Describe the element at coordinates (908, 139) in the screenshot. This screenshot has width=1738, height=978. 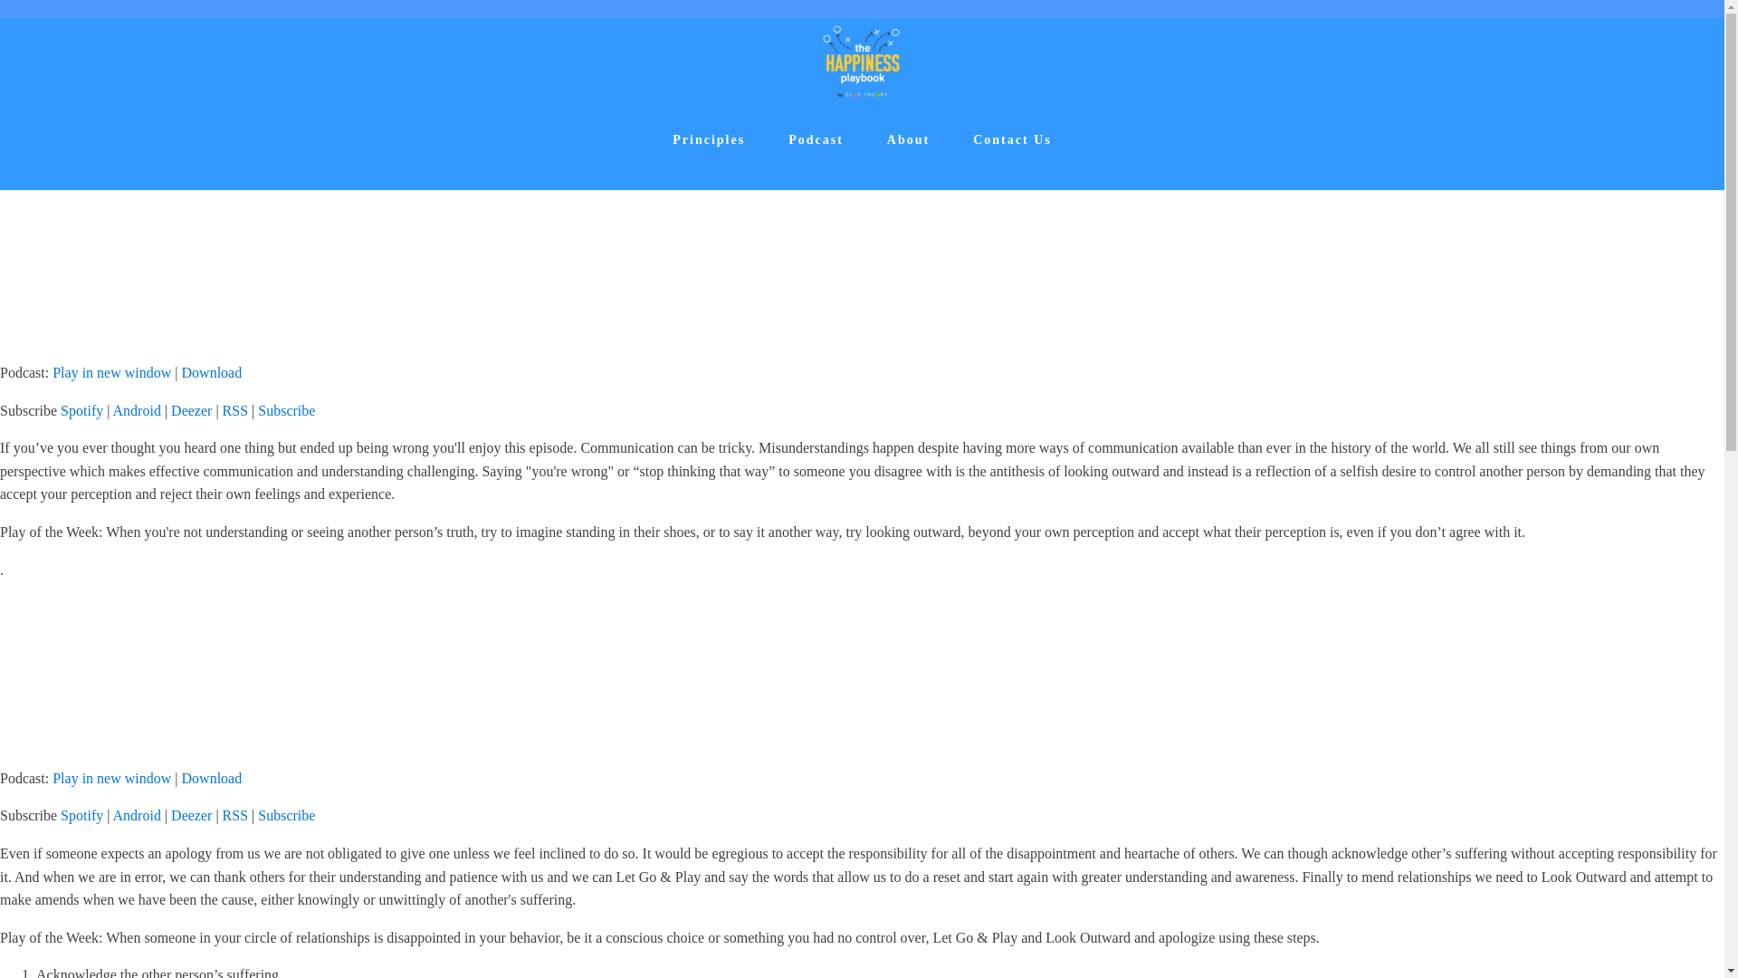
I see `About` at that location.